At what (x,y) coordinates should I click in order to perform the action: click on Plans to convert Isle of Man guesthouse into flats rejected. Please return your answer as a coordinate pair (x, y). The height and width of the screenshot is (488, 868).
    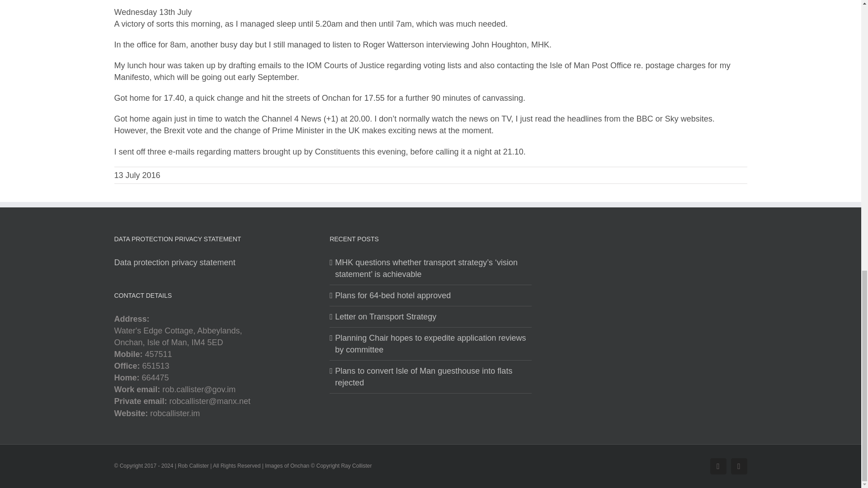
    Looking at the image, I should click on (431, 376).